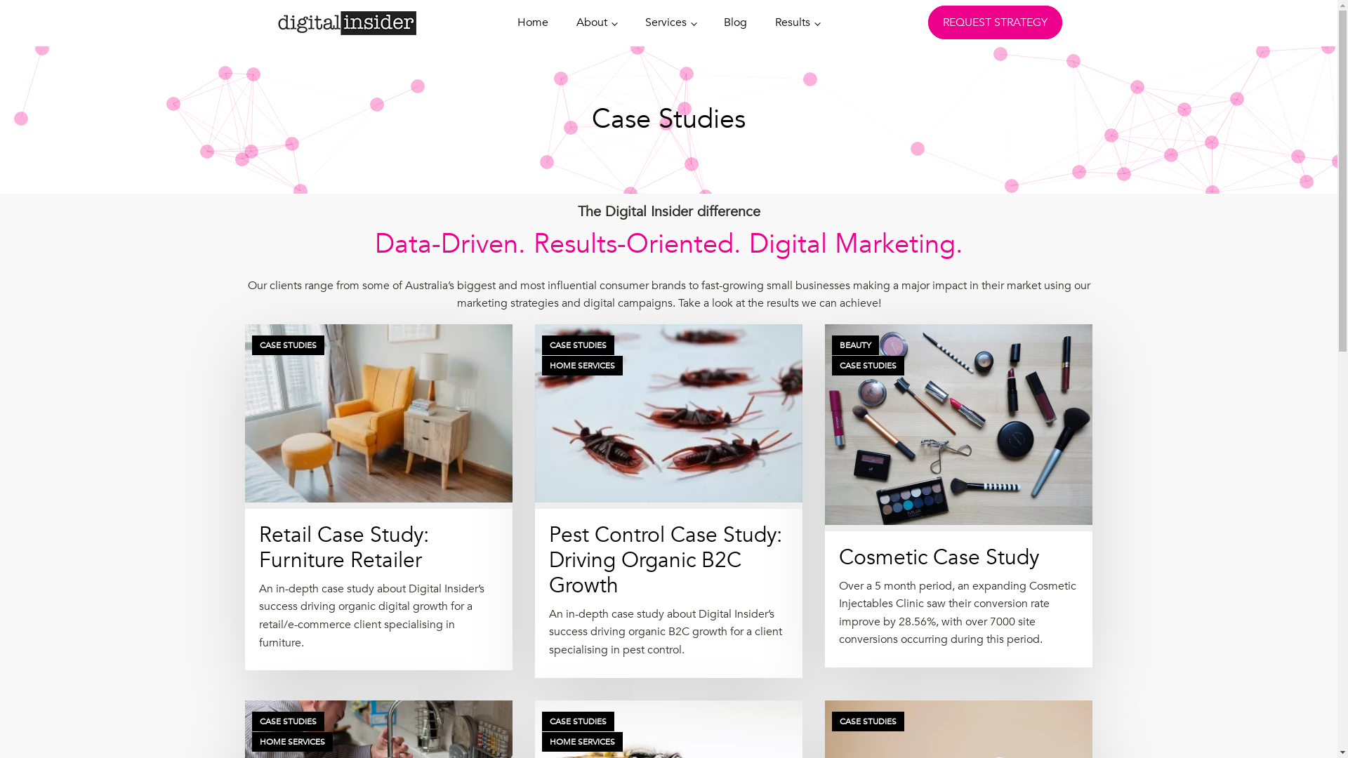 The height and width of the screenshot is (758, 1348). I want to click on HOME SERVICES, so click(583, 366).